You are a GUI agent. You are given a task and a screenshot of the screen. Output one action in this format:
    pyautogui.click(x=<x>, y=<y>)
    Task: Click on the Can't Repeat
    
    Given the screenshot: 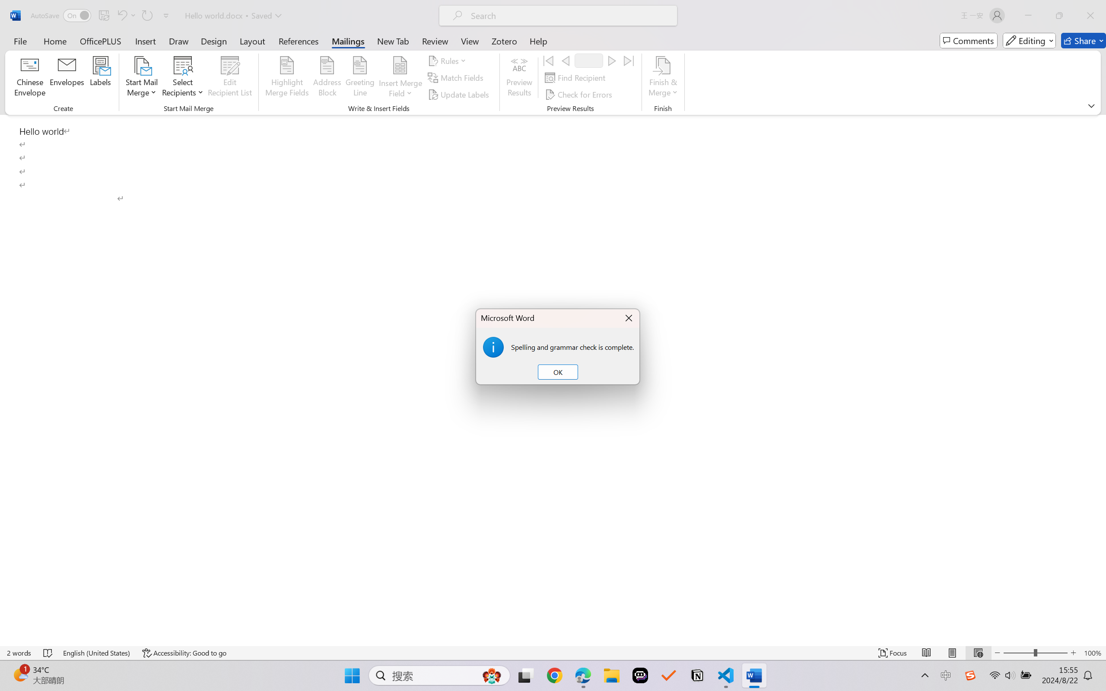 What is the action you would take?
    pyautogui.click(x=147, y=16)
    